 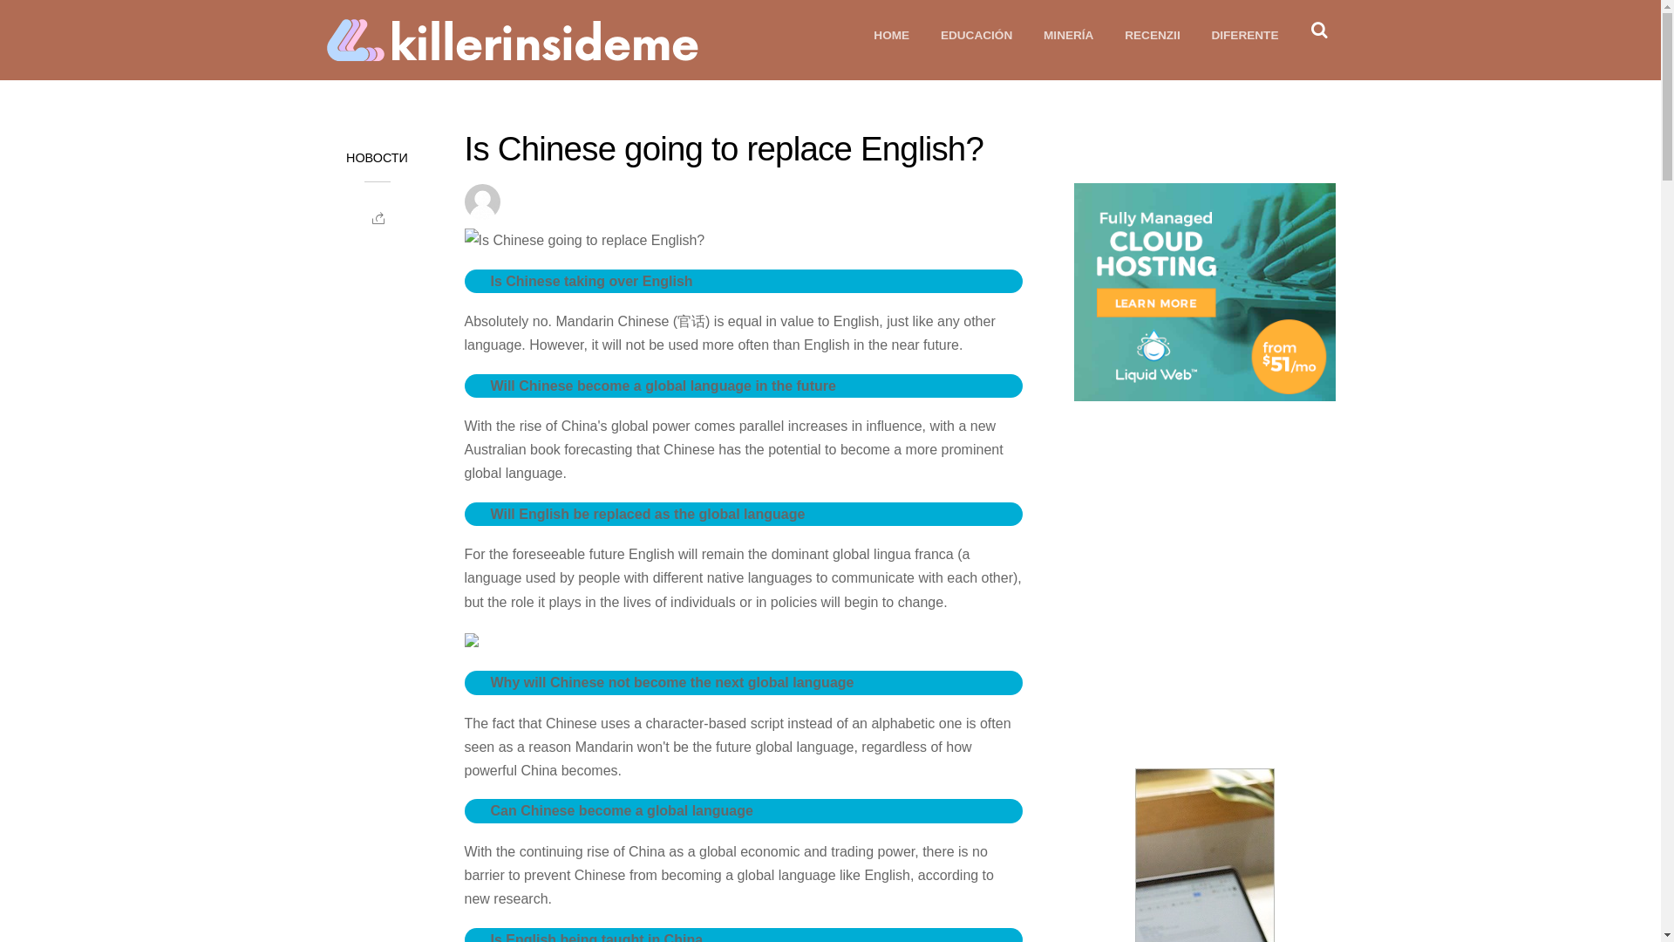 What do you see at coordinates (542, 40) in the screenshot?
I see `killerinsideme.com` at bounding box center [542, 40].